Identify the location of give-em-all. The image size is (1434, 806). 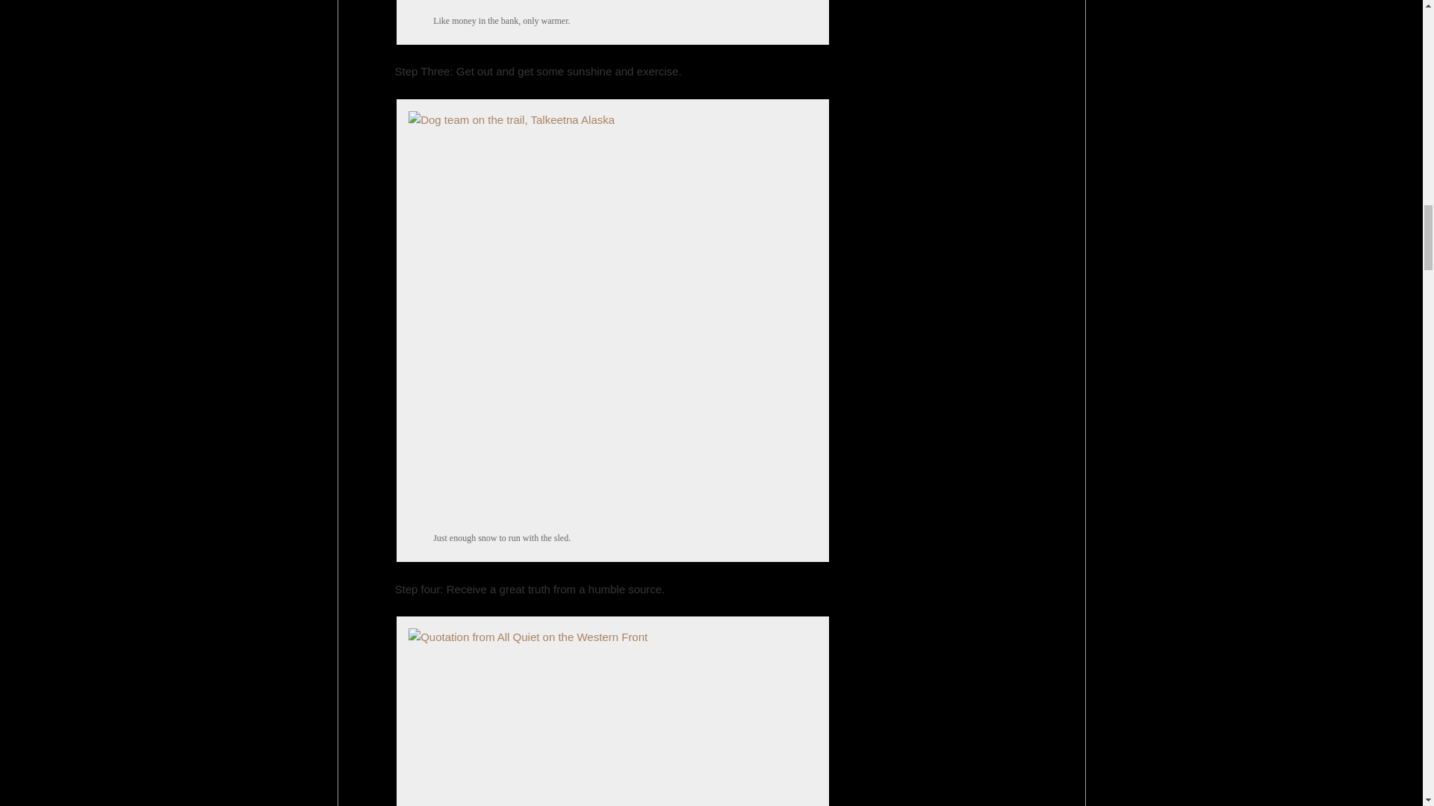
(612, 714).